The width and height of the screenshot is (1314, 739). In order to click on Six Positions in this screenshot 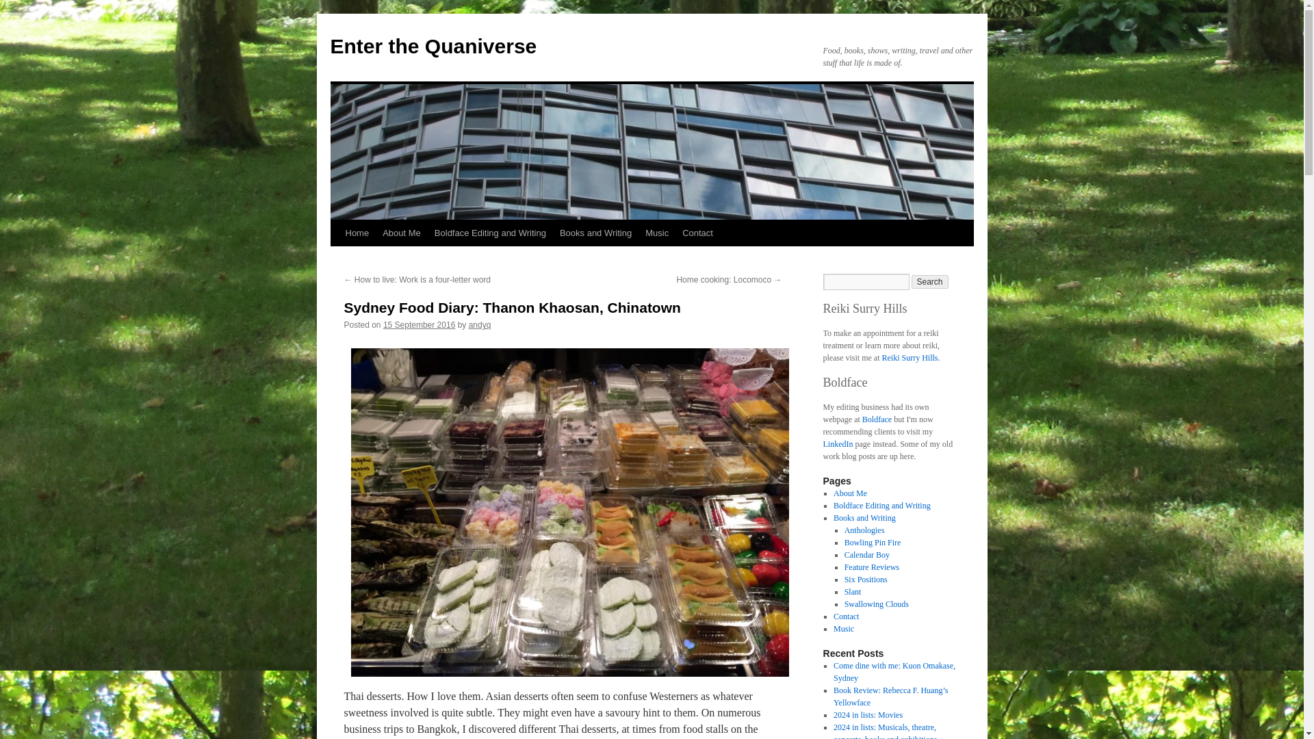, I will do `click(866, 580)`.